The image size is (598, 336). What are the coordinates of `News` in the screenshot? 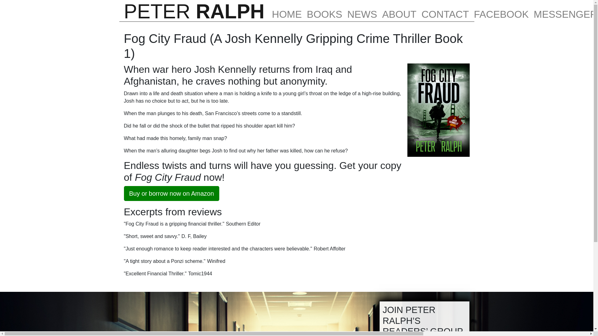 It's located at (362, 10).